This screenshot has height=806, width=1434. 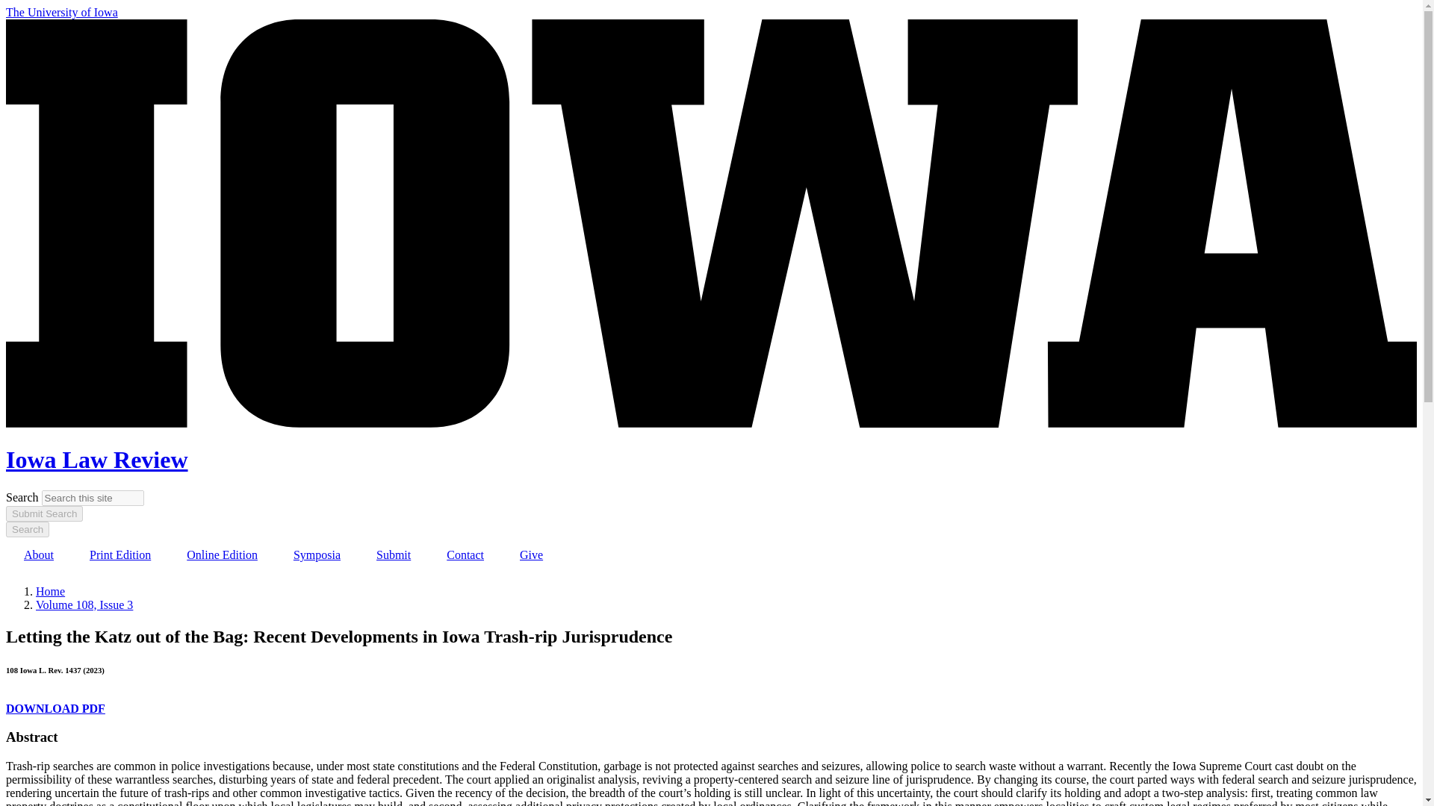 I want to click on Online Edition, so click(x=222, y=555).